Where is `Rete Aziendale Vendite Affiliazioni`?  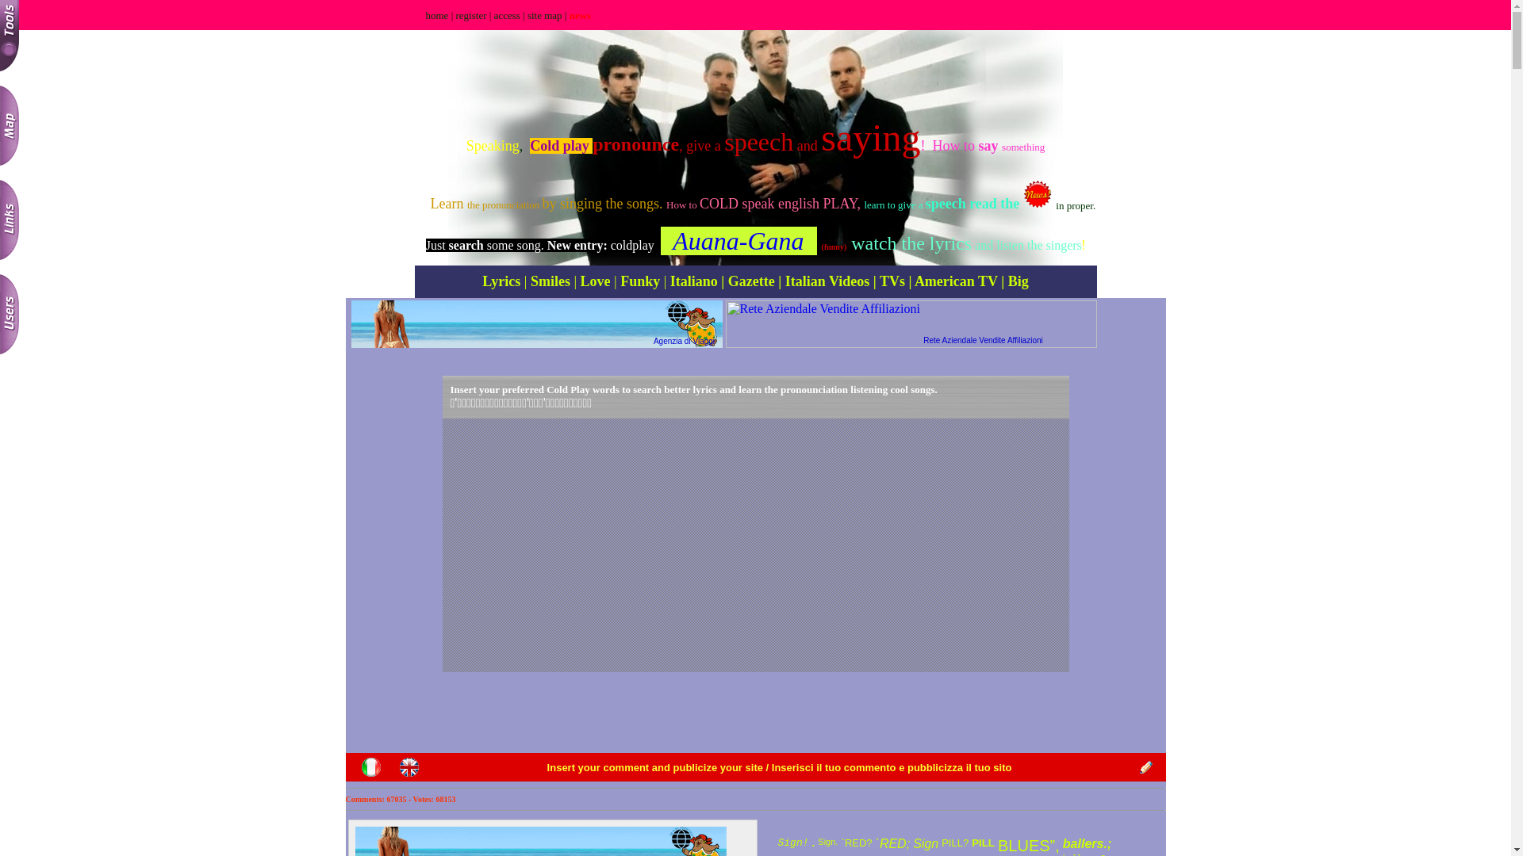
Rete Aziendale Vendite Affiliazioni is located at coordinates (911, 324).